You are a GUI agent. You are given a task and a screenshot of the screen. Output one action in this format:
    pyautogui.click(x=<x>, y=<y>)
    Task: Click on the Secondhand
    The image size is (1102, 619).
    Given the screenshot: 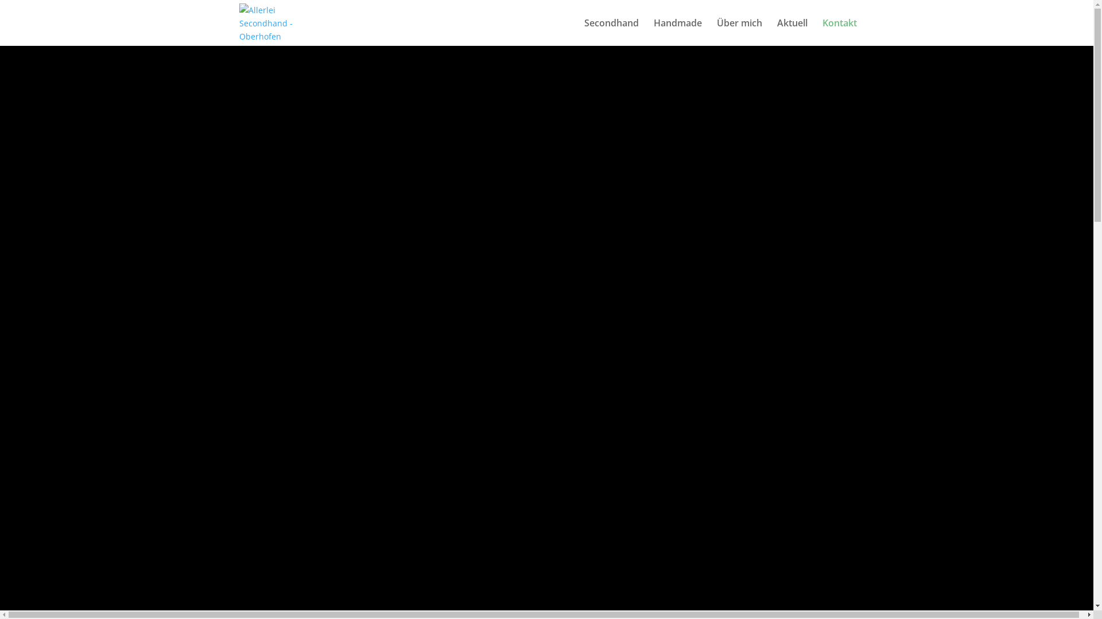 What is the action you would take?
    pyautogui.click(x=611, y=32)
    